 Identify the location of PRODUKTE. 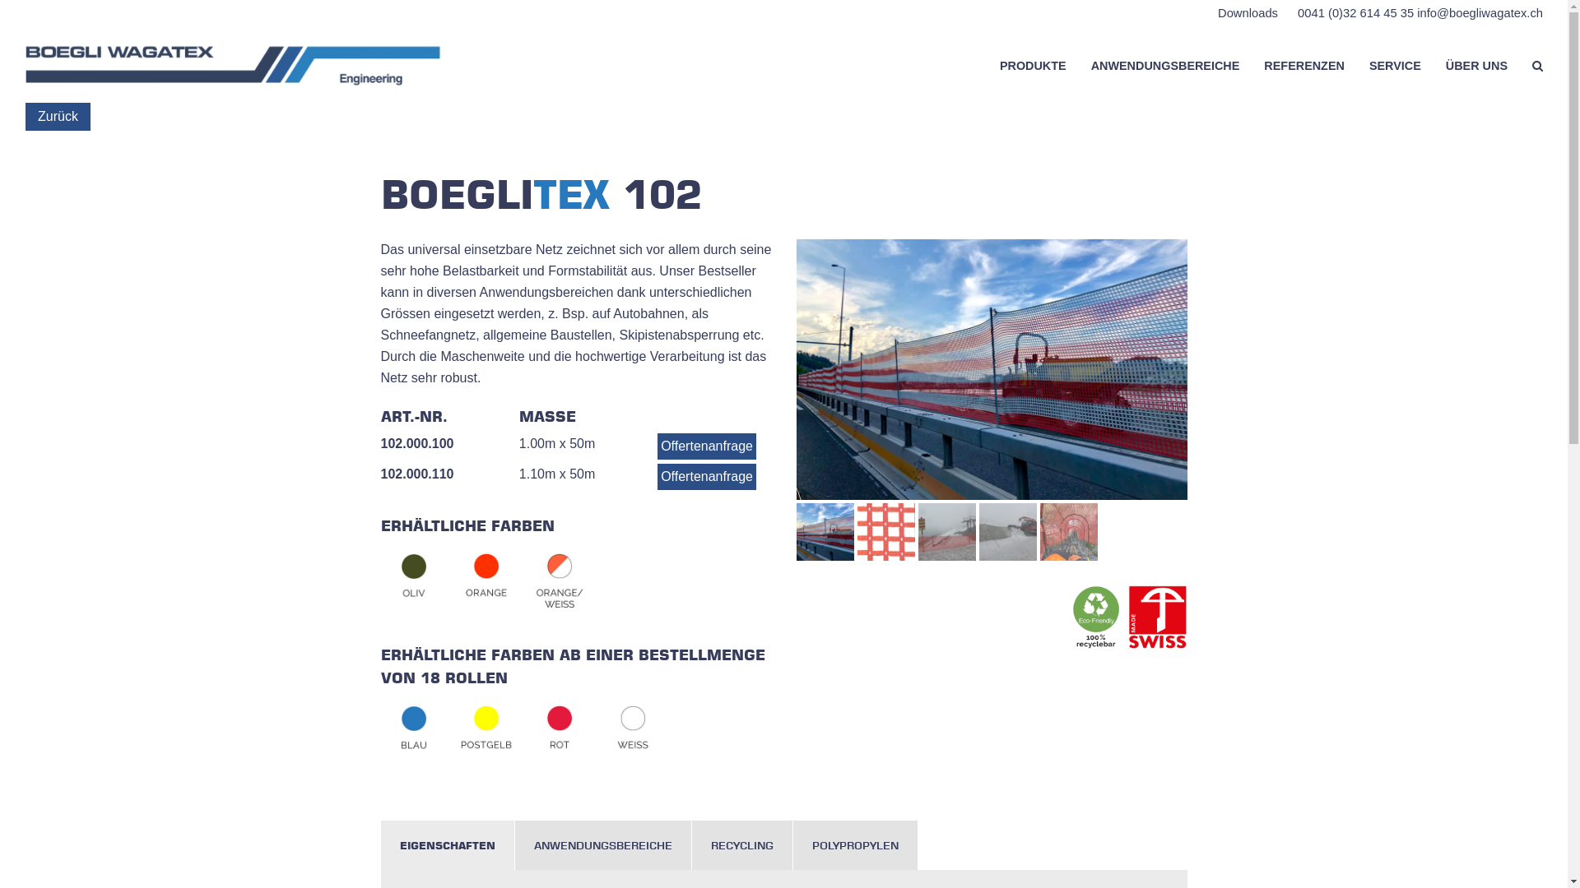
(1034, 66).